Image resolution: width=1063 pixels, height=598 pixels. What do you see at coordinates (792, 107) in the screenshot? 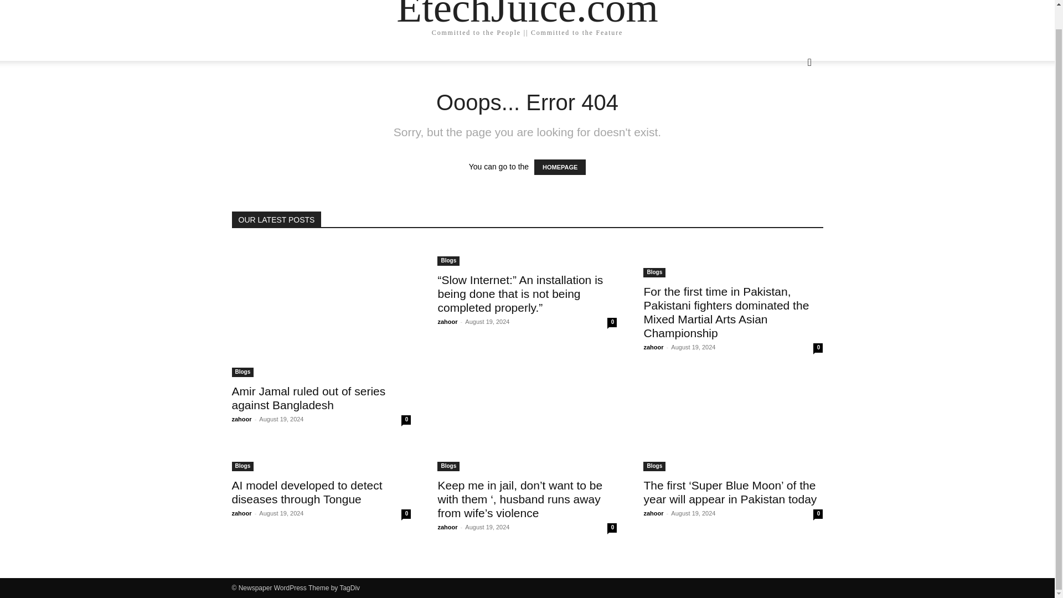
I see `Search` at bounding box center [792, 107].